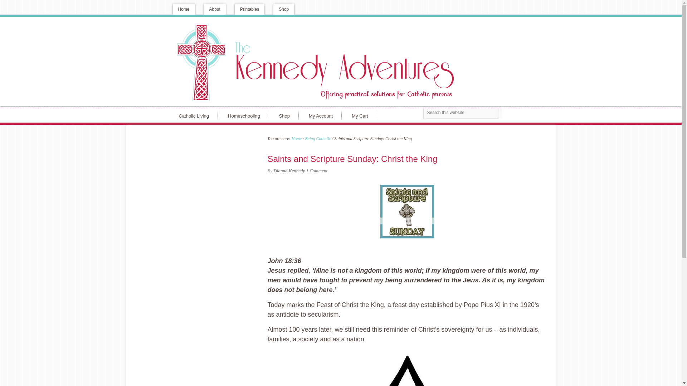  Describe the element at coordinates (322, 115) in the screenshot. I see `My Account` at that location.